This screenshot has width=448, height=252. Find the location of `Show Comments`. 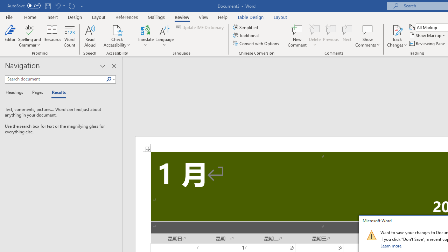

Show Comments is located at coordinates (367, 29).